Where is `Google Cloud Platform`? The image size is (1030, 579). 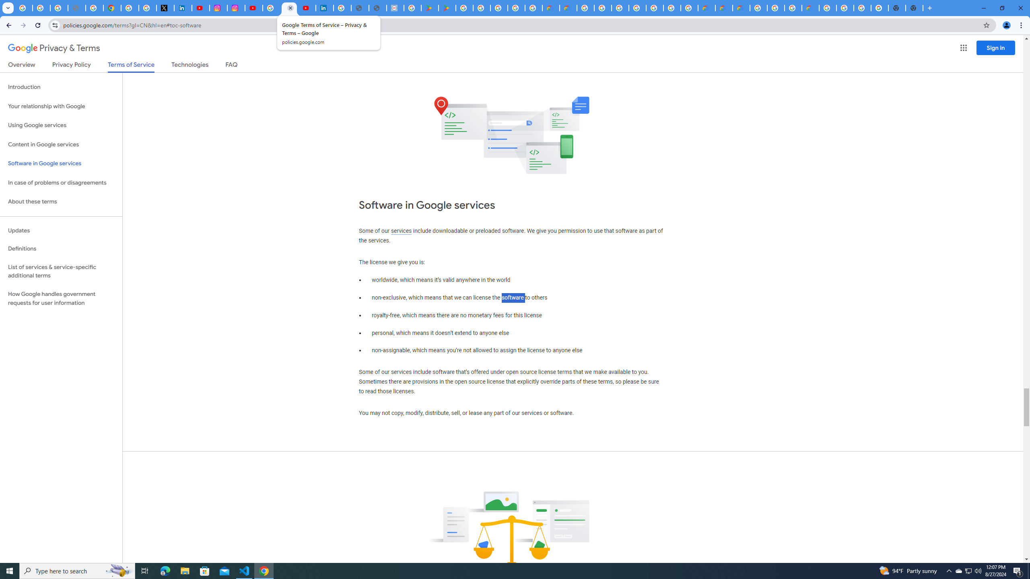
Google Cloud Platform is located at coordinates (585, 8).